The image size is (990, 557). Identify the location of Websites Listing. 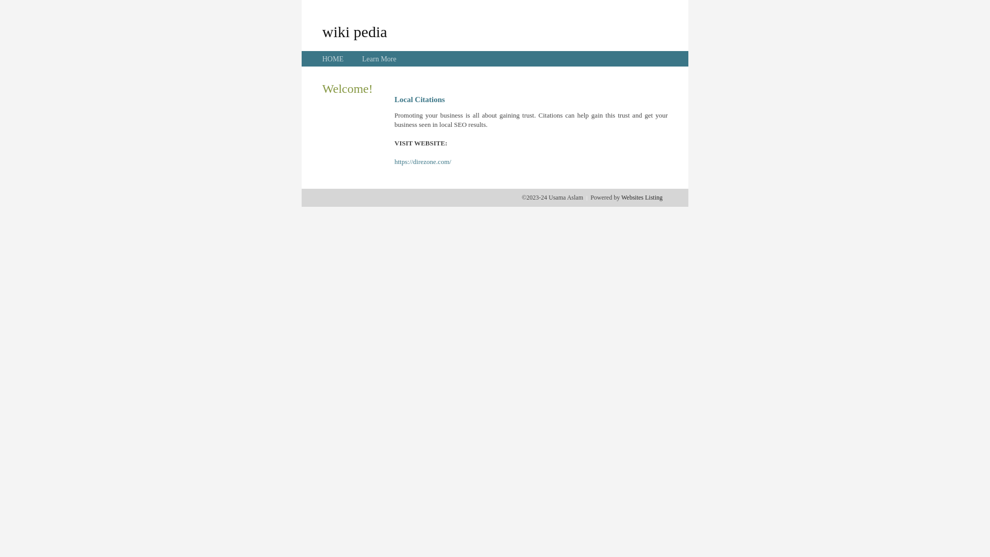
(642, 198).